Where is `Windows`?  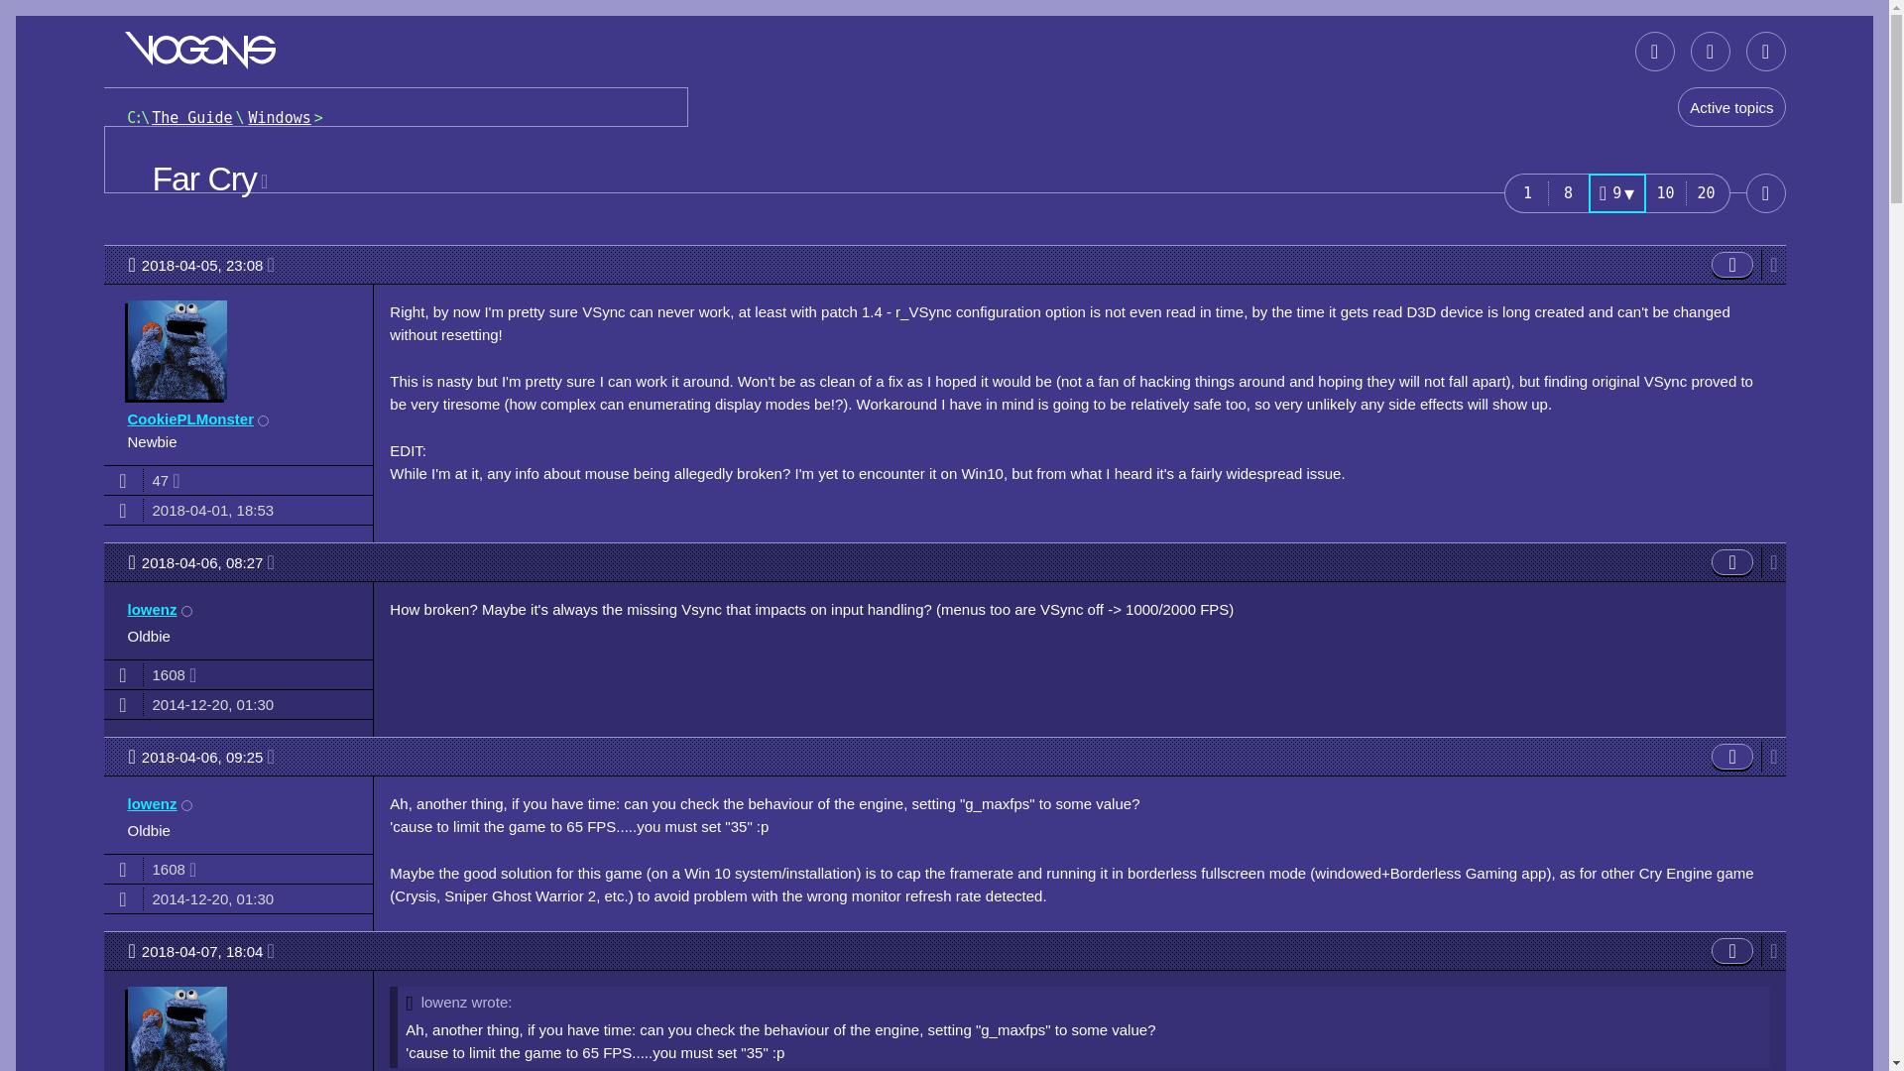
Windows is located at coordinates (1525, 192).